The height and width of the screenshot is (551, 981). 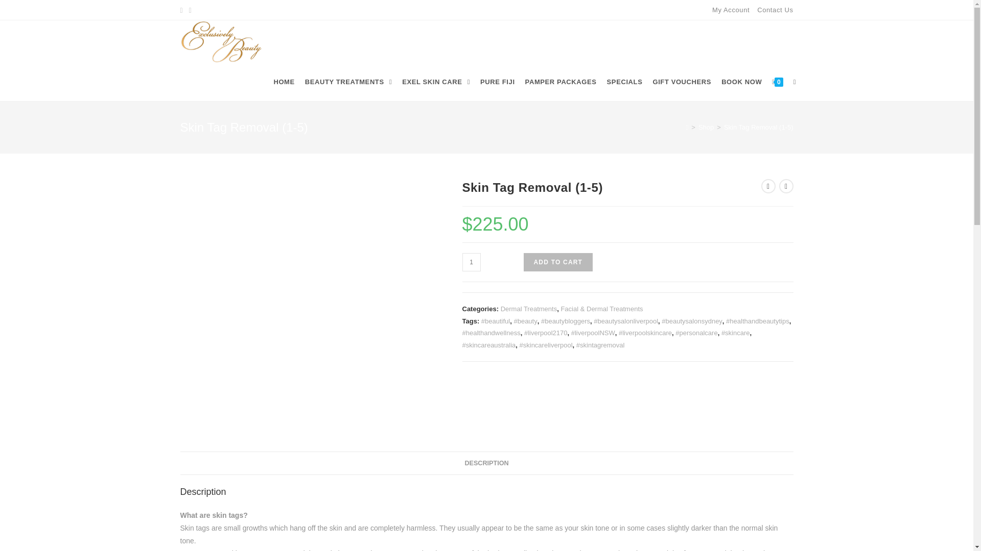 What do you see at coordinates (348, 82) in the screenshot?
I see `BEAUTY TREATMENTS` at bounding box center [348, 82].